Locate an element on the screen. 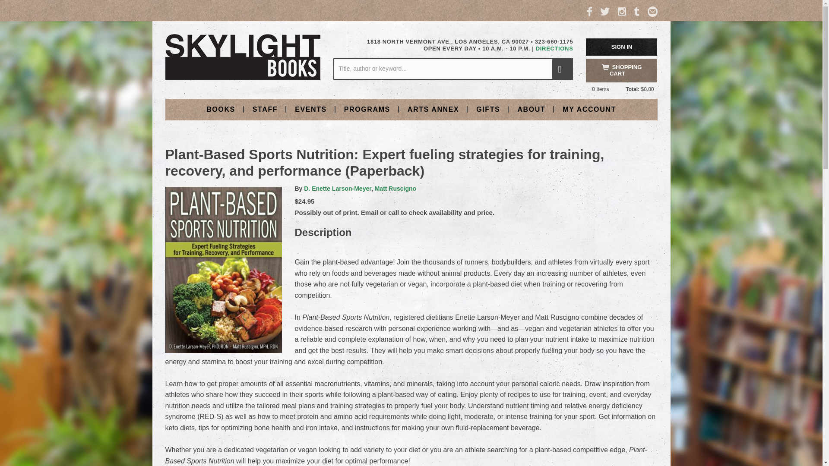 This screenshot has height=466, width=829. SIGN IN is located at coordinates (622, 47).